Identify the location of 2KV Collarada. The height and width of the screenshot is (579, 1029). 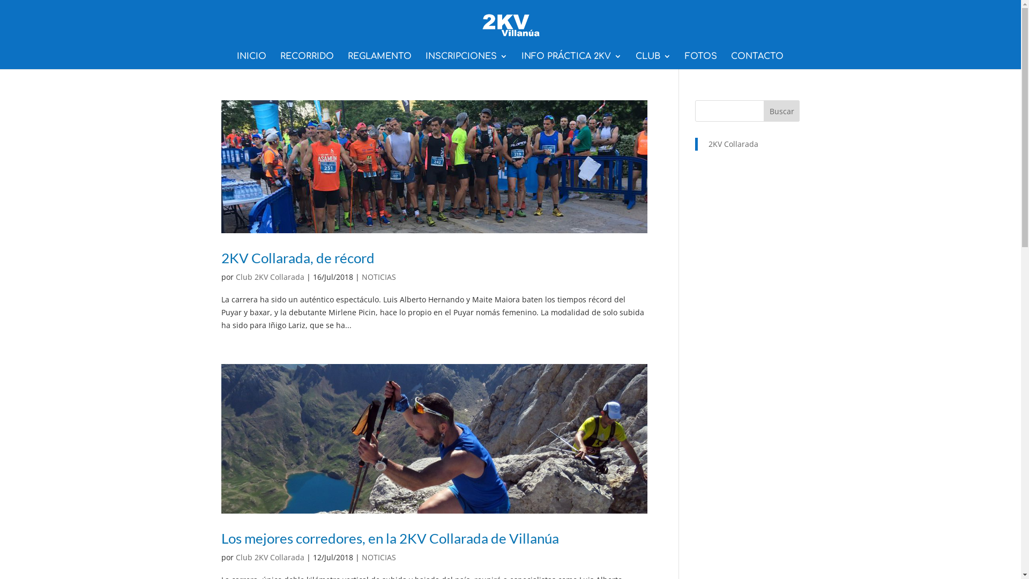
(733, 144).